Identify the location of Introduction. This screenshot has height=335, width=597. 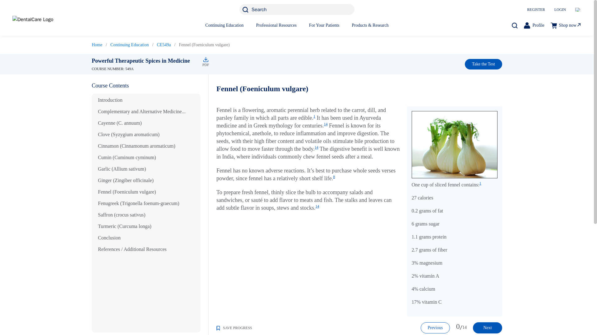
(110, 100).